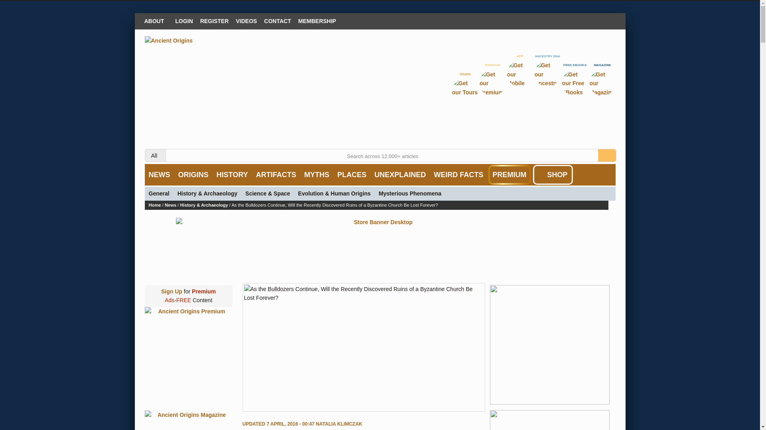  Describe the element at coordinates (215, 21) in the screenshot. I see `REGISTER` at that location.